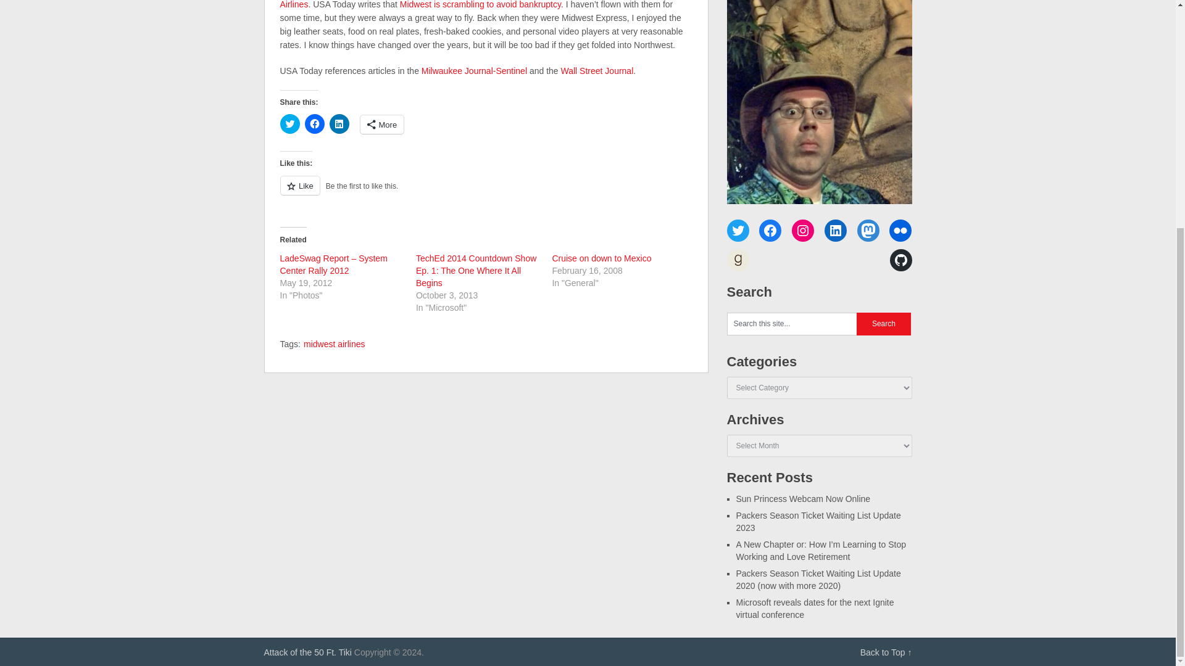 The height and width of the screenshot is (666, 1185). I want to click on More, so click(381, 125).